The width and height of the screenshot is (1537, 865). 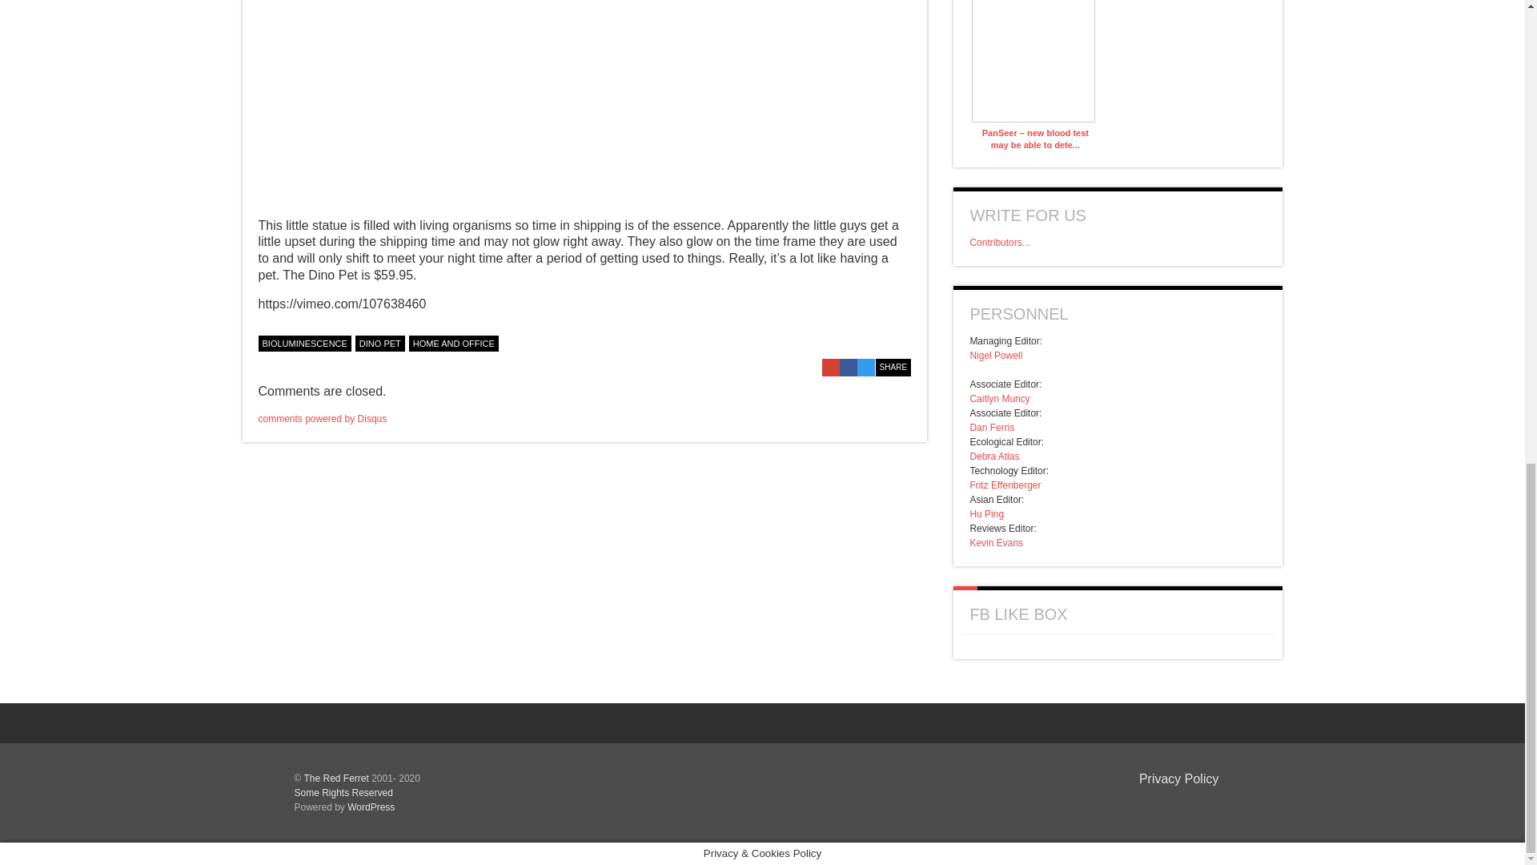 I want to click on Debra Atlas, so click(x=994, y=456).